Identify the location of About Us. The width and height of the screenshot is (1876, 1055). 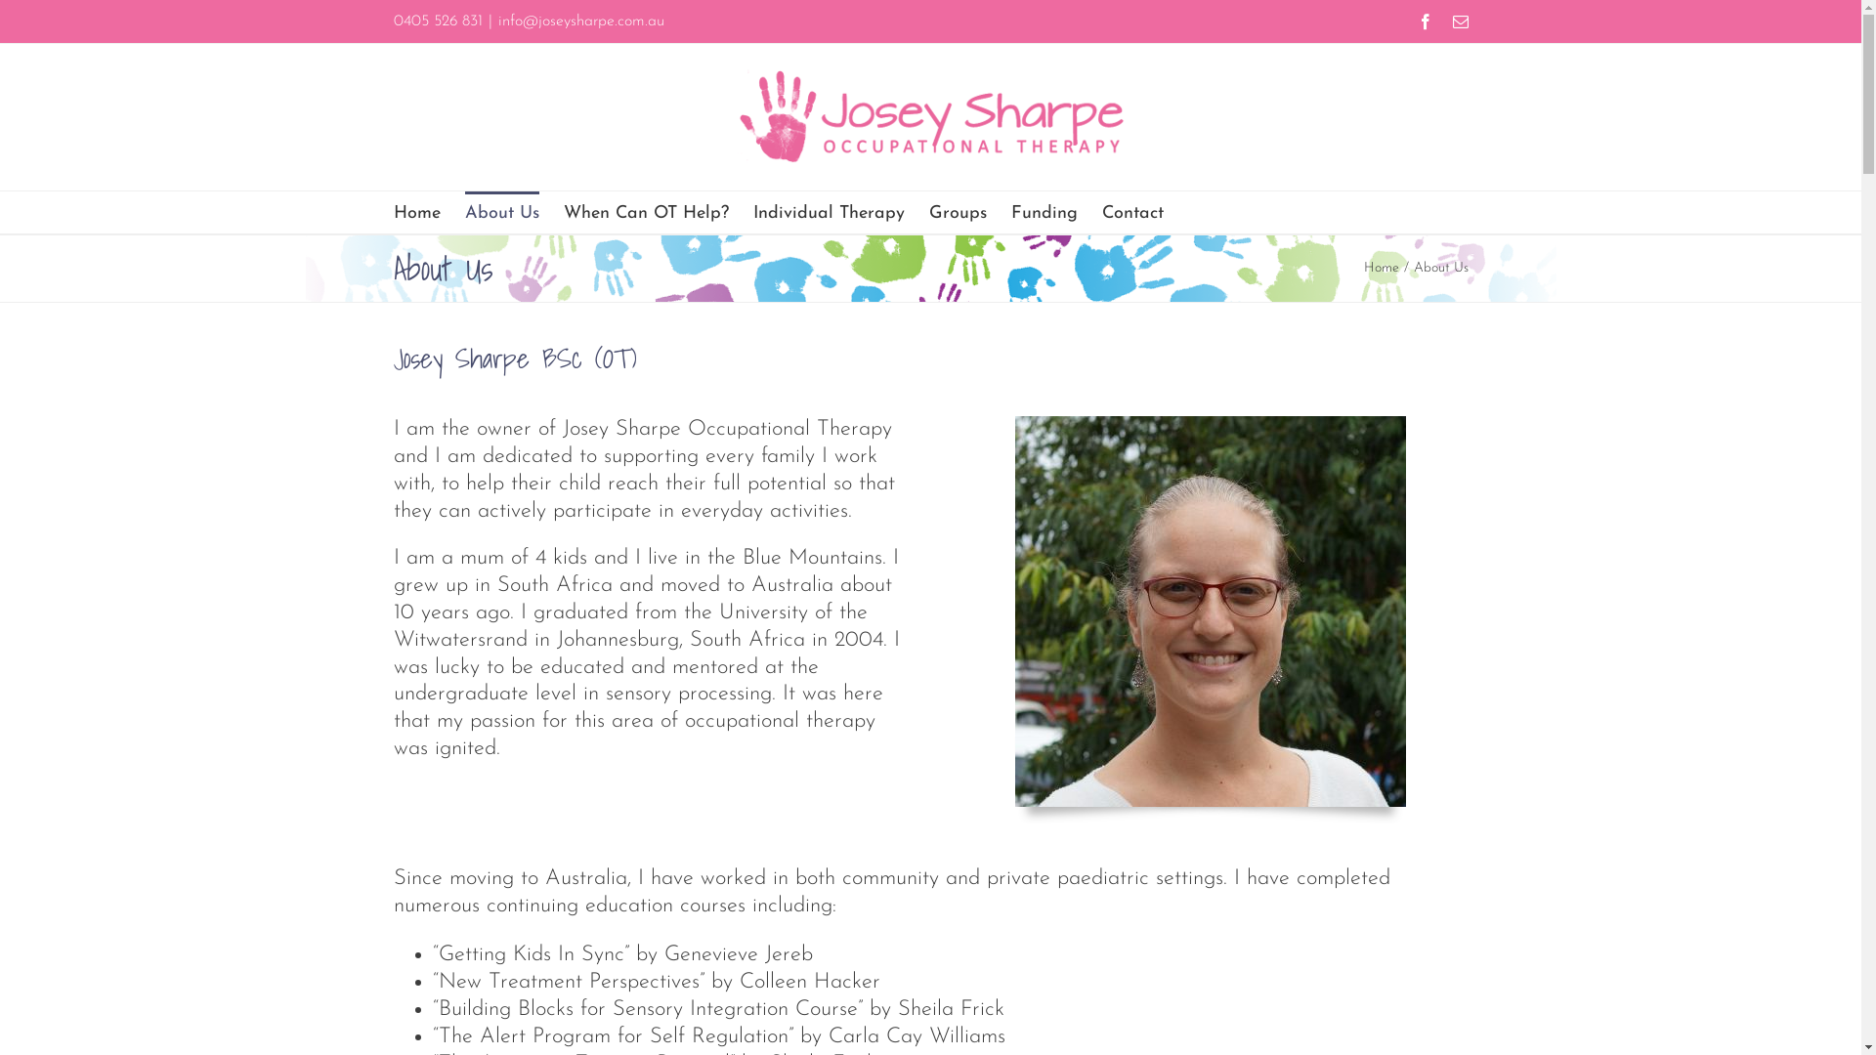
(502, 213).